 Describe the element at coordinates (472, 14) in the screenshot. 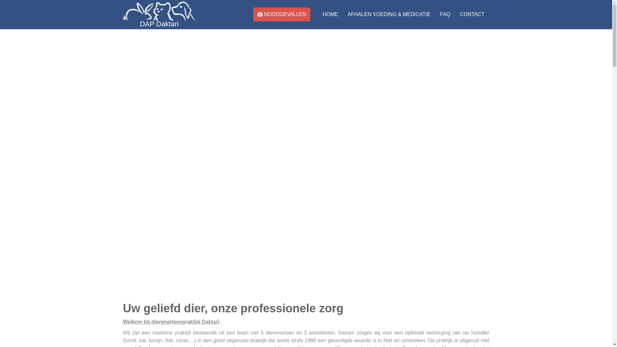

I see `CONTACT` at that location.